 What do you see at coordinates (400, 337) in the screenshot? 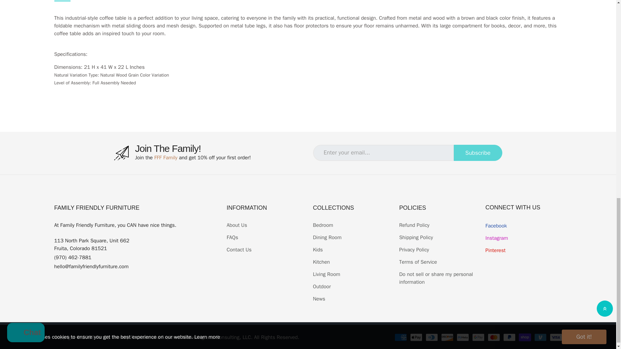
I see `American Express` at bounding box center [400, 337].